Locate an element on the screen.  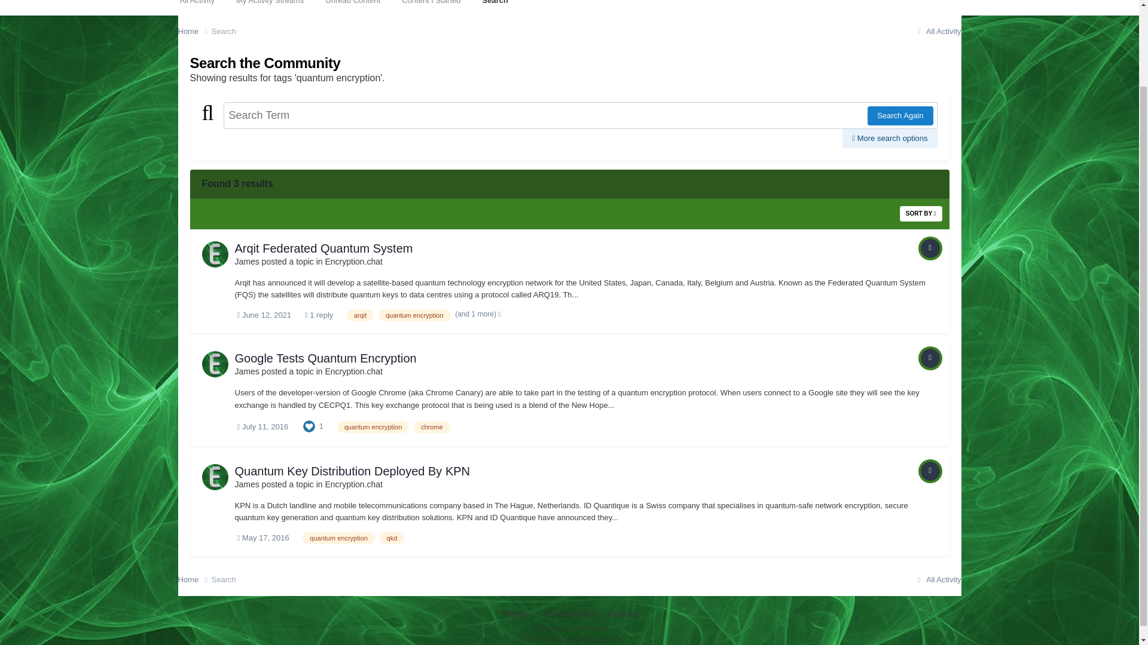
Like is located at coordinates (309, 426).